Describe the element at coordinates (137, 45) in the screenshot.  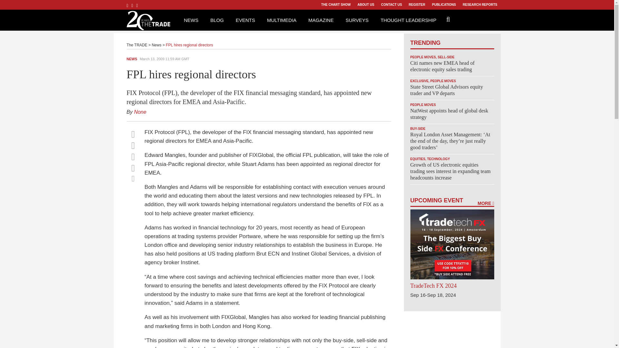
I see `Go to The TRADE.` at that location.